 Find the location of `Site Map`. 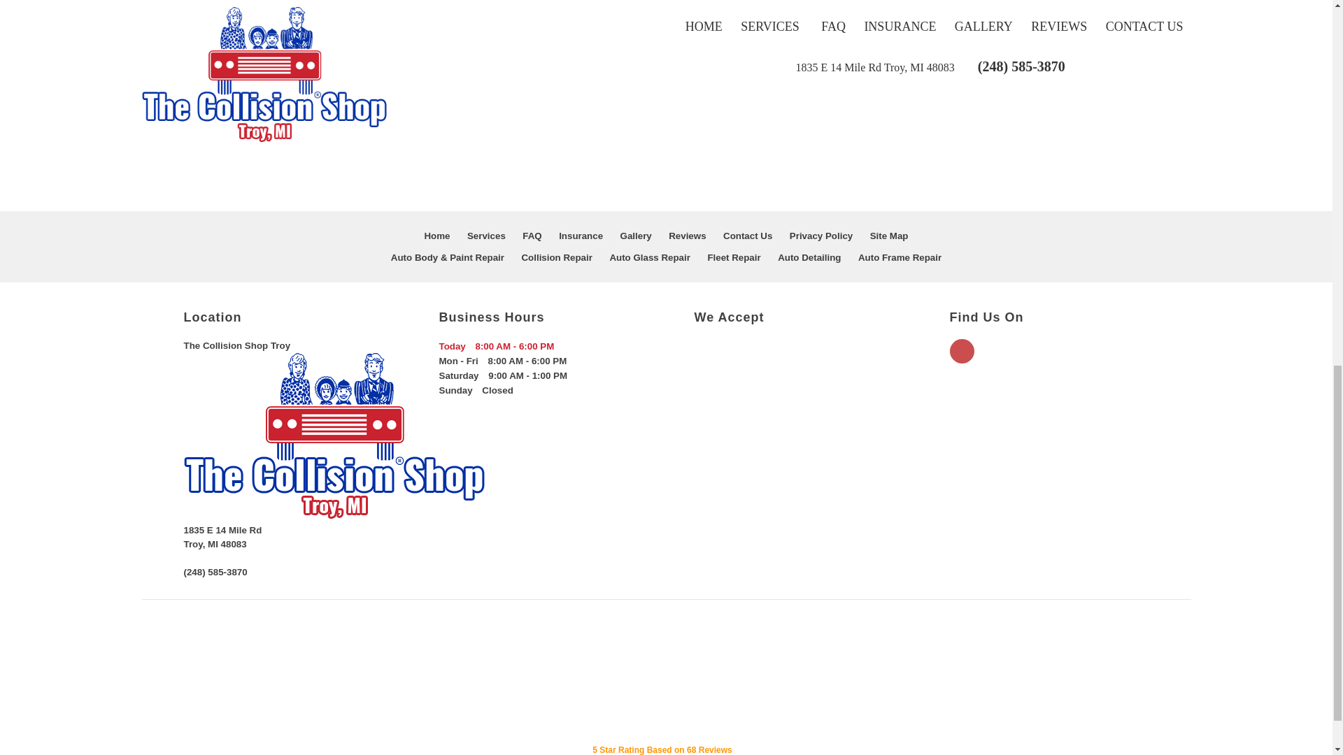

Site Map is located at coordinates (890, 236).